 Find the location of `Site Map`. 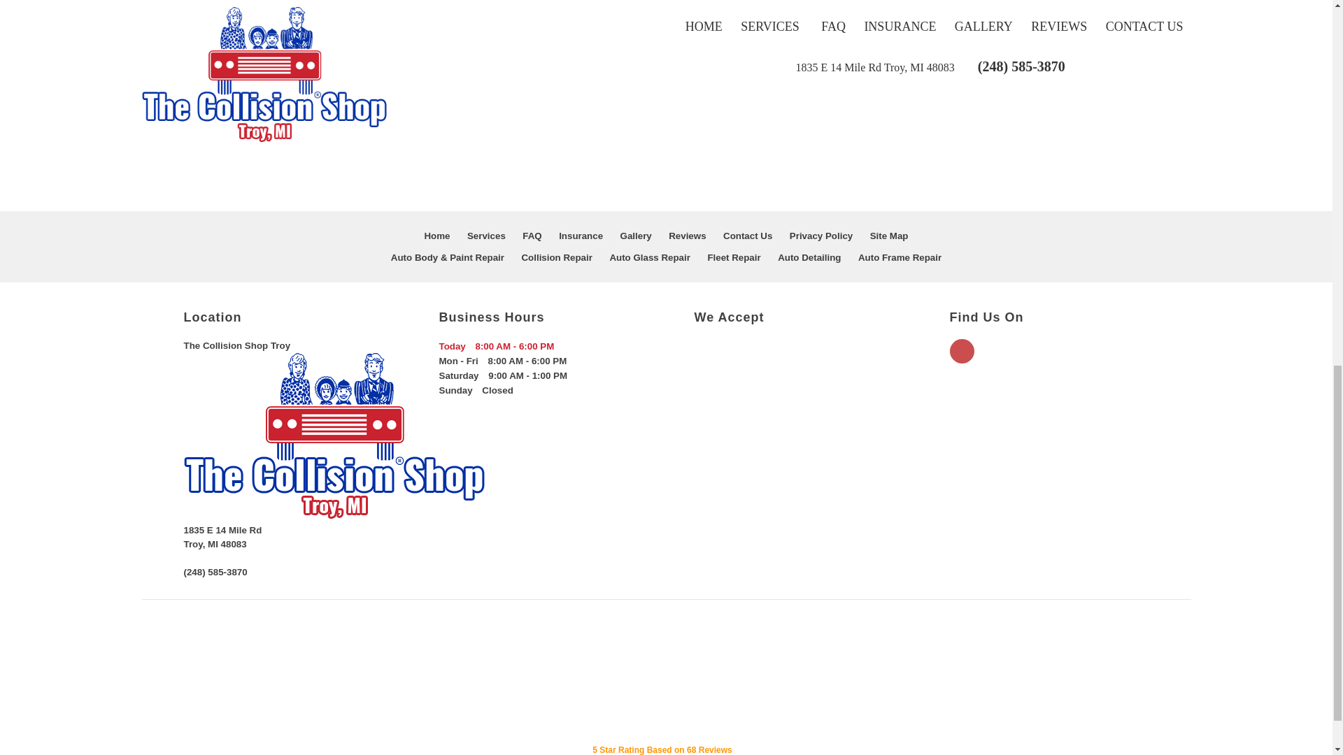

Site Map is located at coordinates (890, 236).